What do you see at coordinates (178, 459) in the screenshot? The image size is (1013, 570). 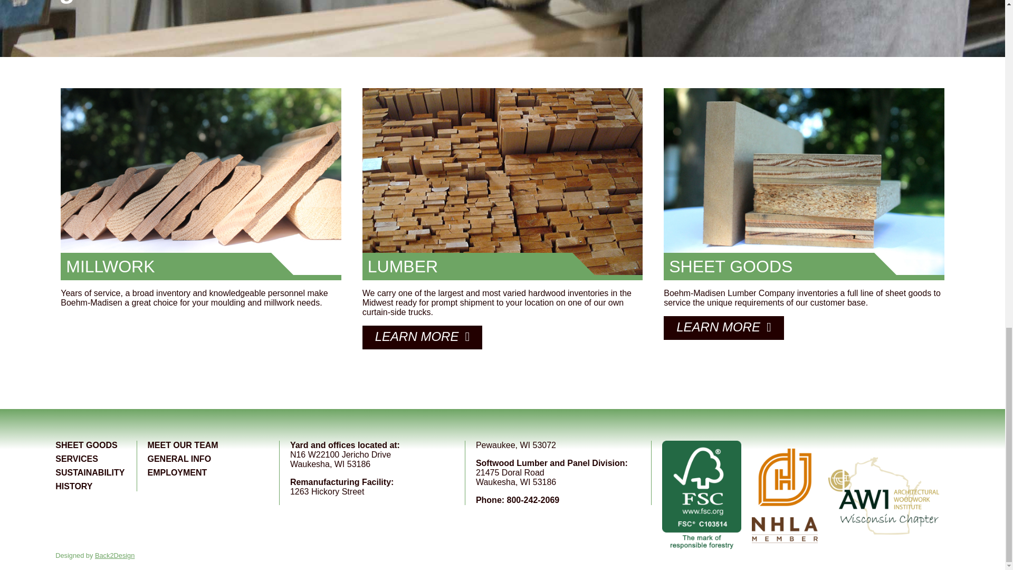 I see `GENERAL INFO` at bounding box center [178, 459].